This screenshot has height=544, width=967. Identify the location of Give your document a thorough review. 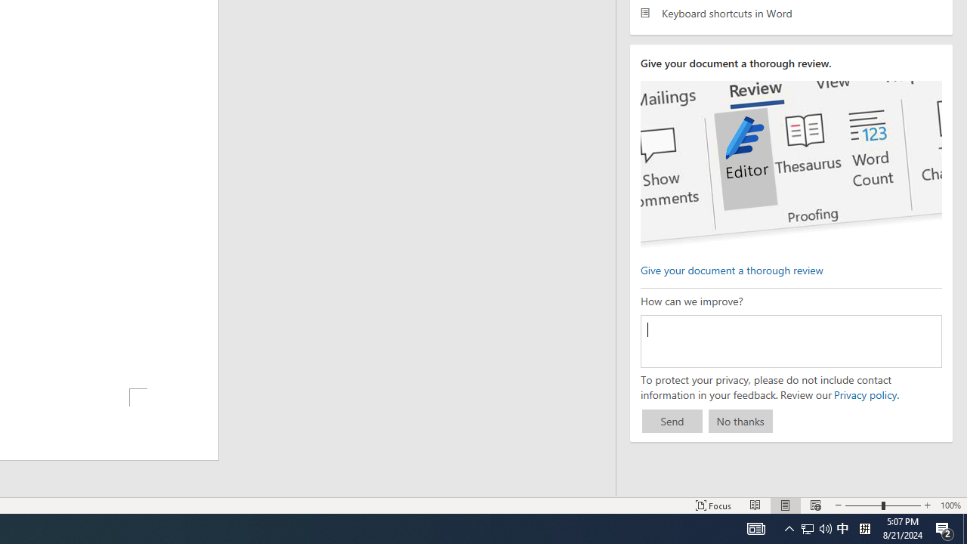
(731, 269).